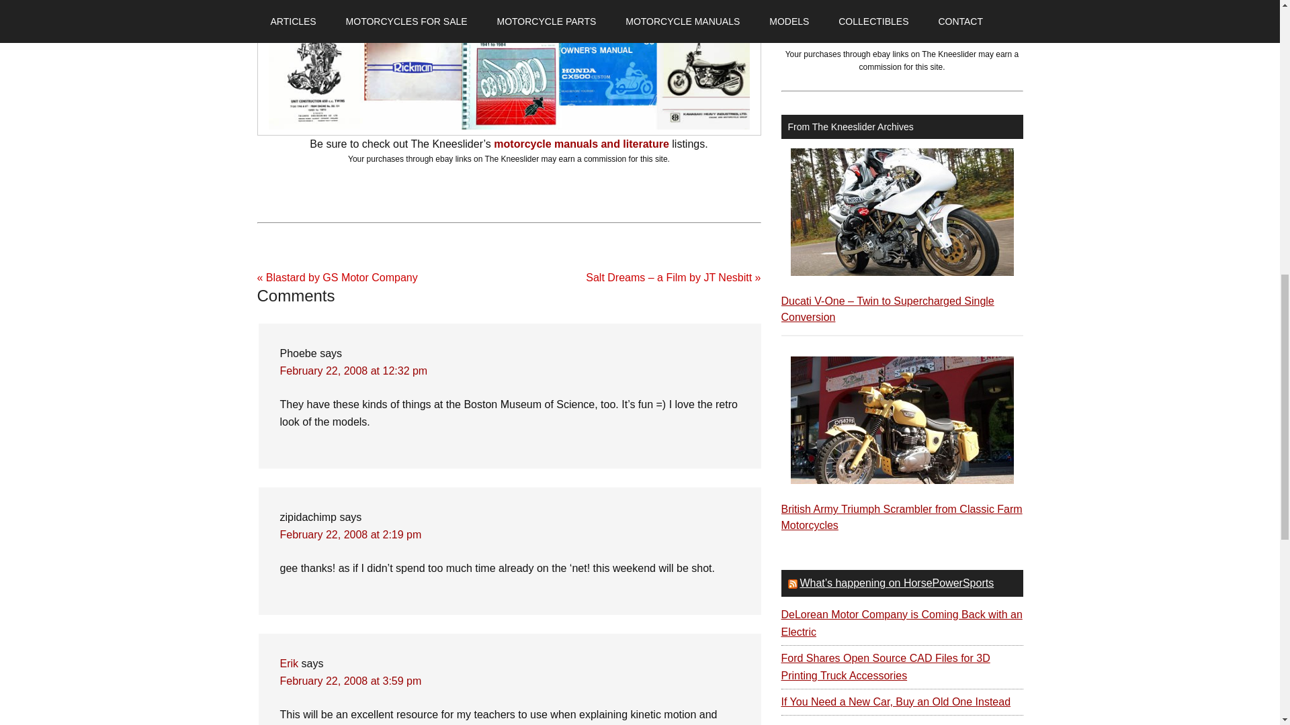 Image resolution: width=1290 pixels, height=725 pixels. I want to click on motorcycle manuals and literature, so click(582, 144).